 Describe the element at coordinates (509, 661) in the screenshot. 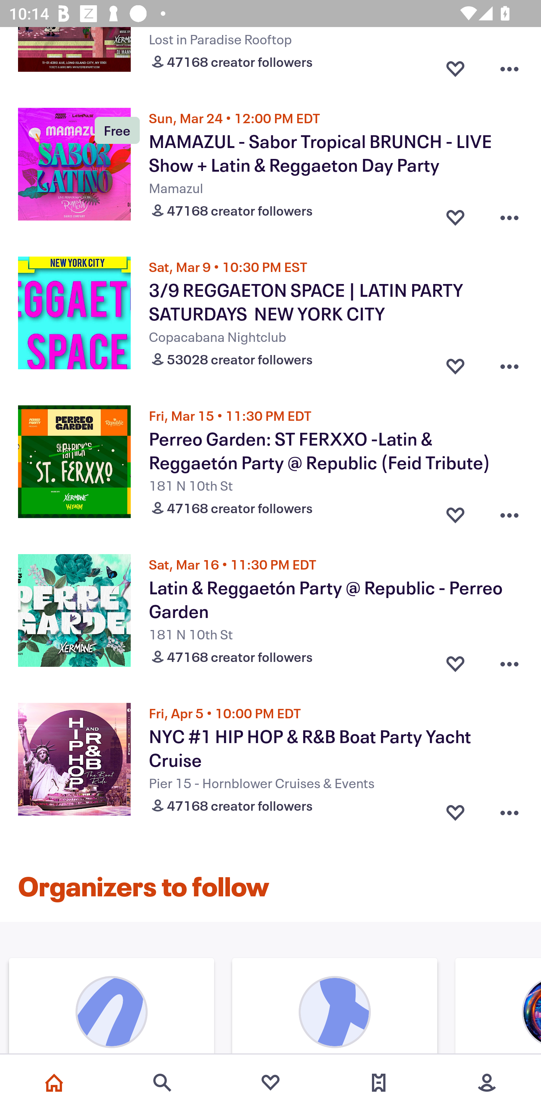

I see `Overflow menu button` at that location.